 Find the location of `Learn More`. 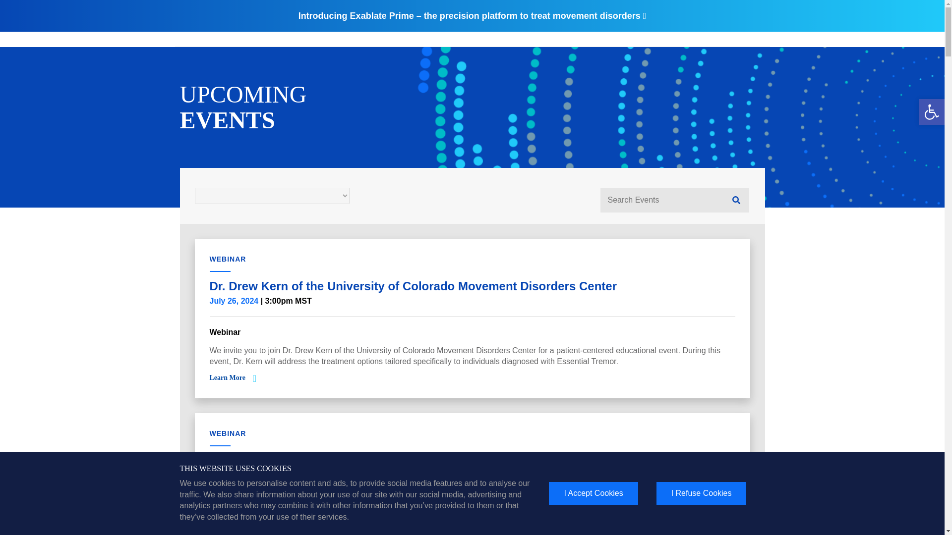

Learn More is located at coordinates (227, 377).